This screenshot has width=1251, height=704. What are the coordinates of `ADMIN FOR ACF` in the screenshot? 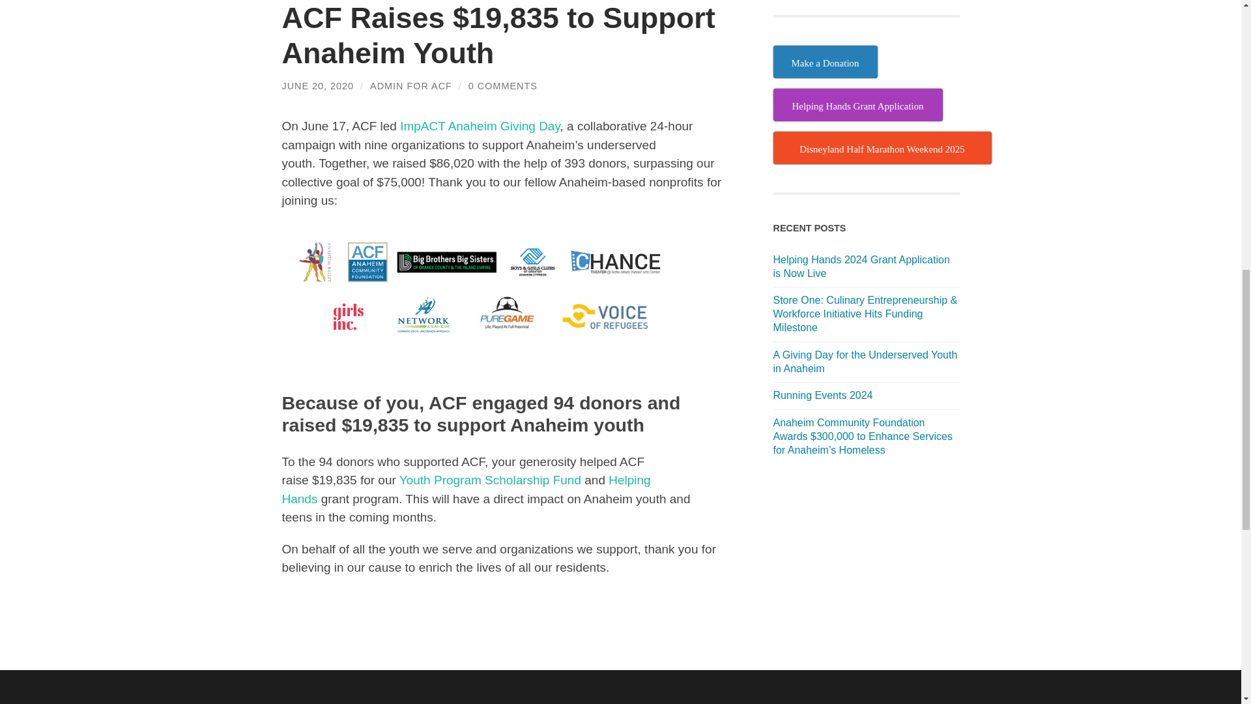 It's located at (410, 86).